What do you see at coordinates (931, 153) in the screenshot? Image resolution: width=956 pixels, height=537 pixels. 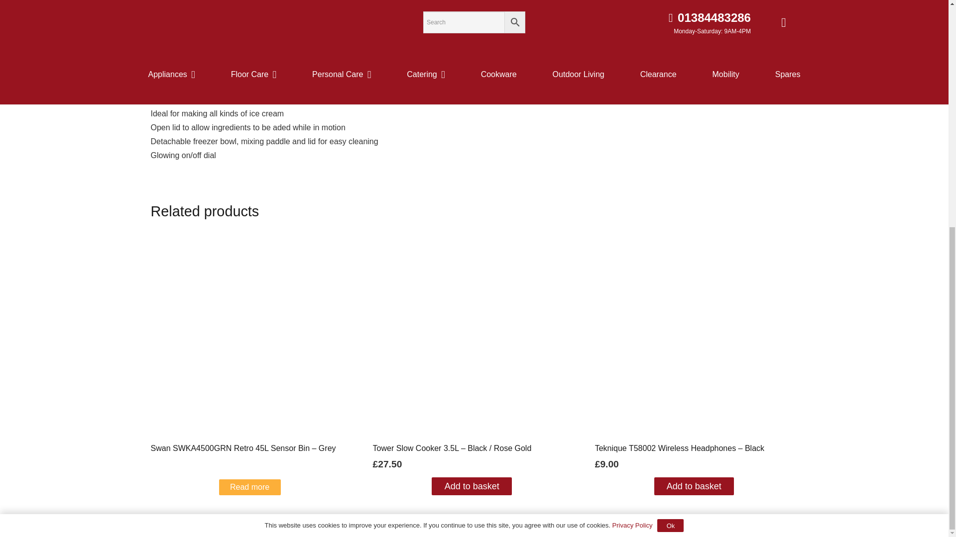 I see `Back to top` at bounding box center [931, 153].